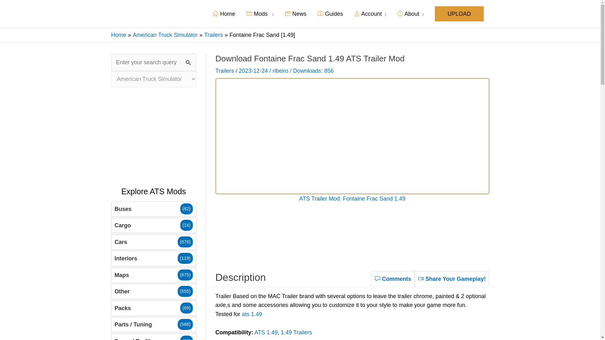 Image resolution: width=605 pixels, height=340 pixels. What do you see at coordinates (153, 209) in the screenshot?
I see `Browse buses mods for American Truck Simulator` at bounding box center [153, 209].